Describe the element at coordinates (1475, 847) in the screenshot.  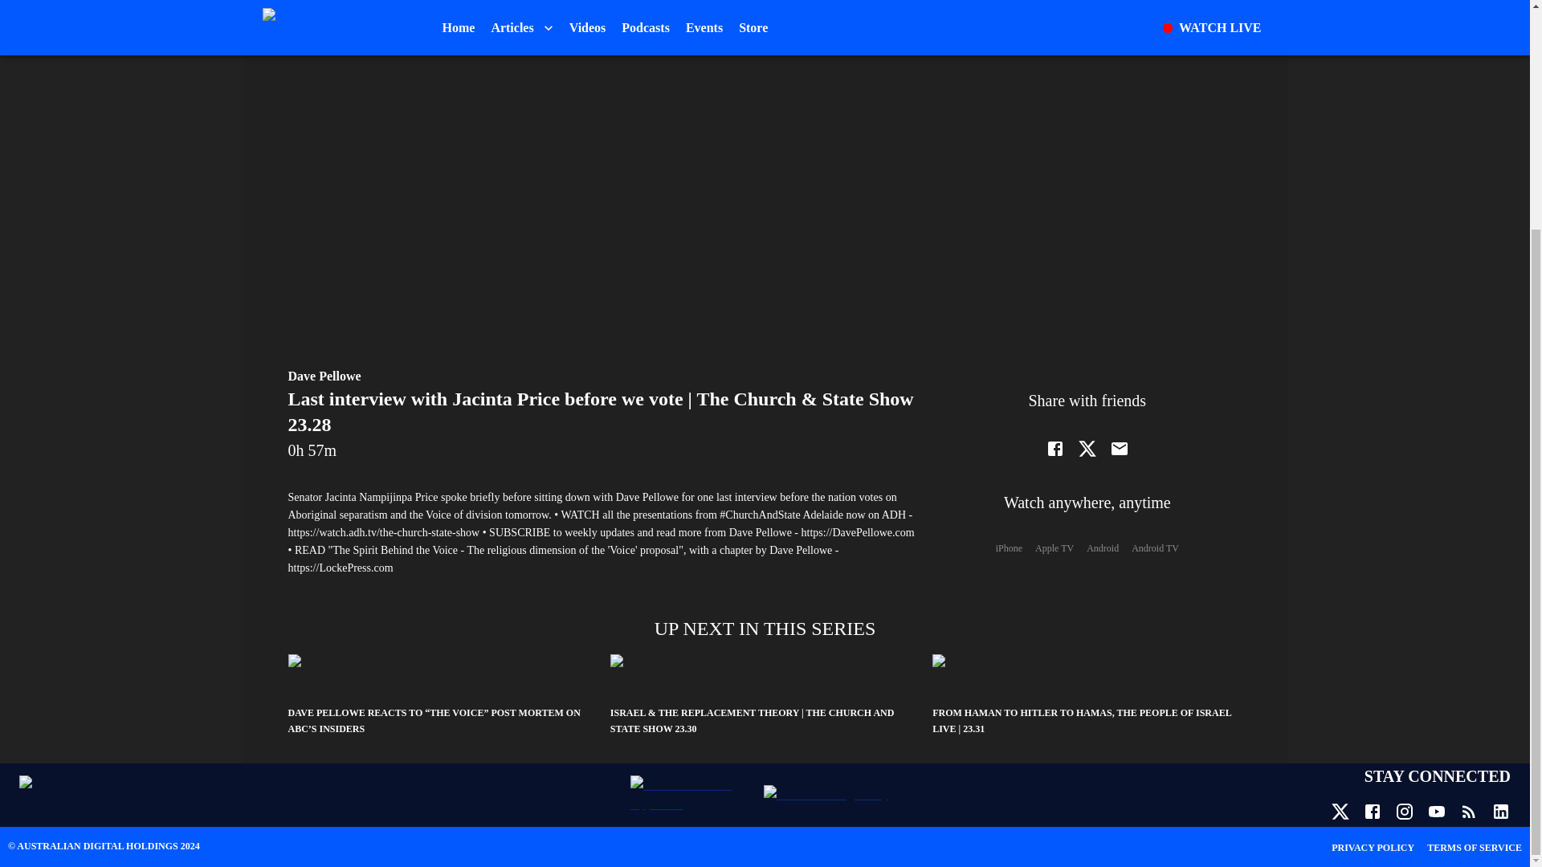
I see `TERMS OF SERVICE` at that location.